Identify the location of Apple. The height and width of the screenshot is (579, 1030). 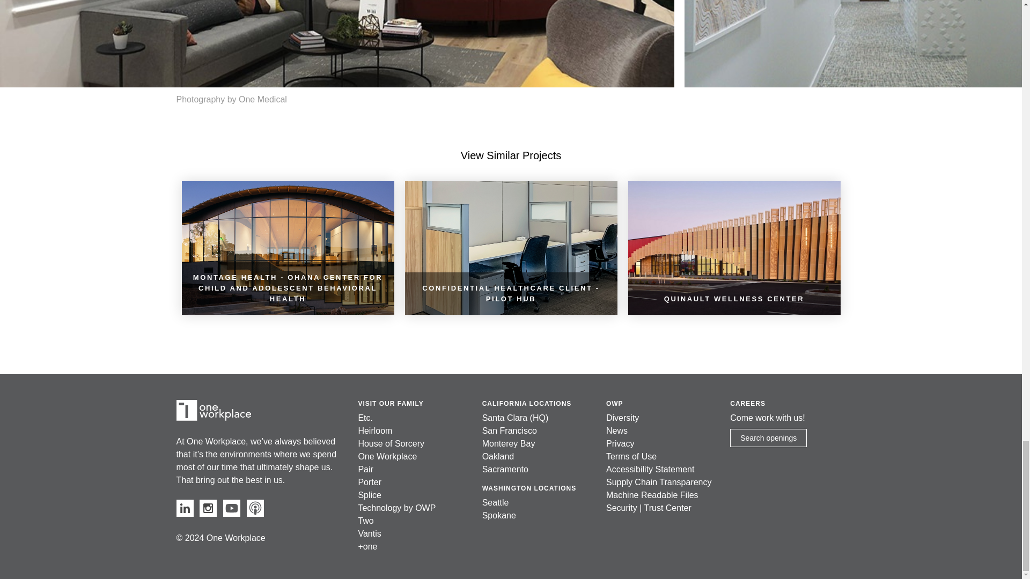
(255, 508).